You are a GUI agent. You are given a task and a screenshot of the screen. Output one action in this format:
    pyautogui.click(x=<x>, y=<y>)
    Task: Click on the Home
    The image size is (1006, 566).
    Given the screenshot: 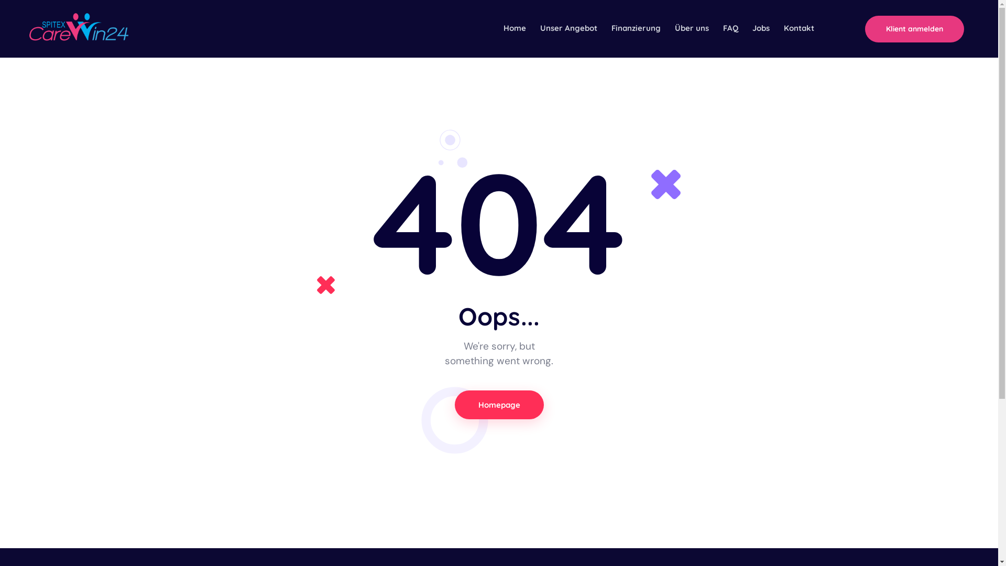 What is the action you would take?
    pyautogui.click(x=515, y=29)
    